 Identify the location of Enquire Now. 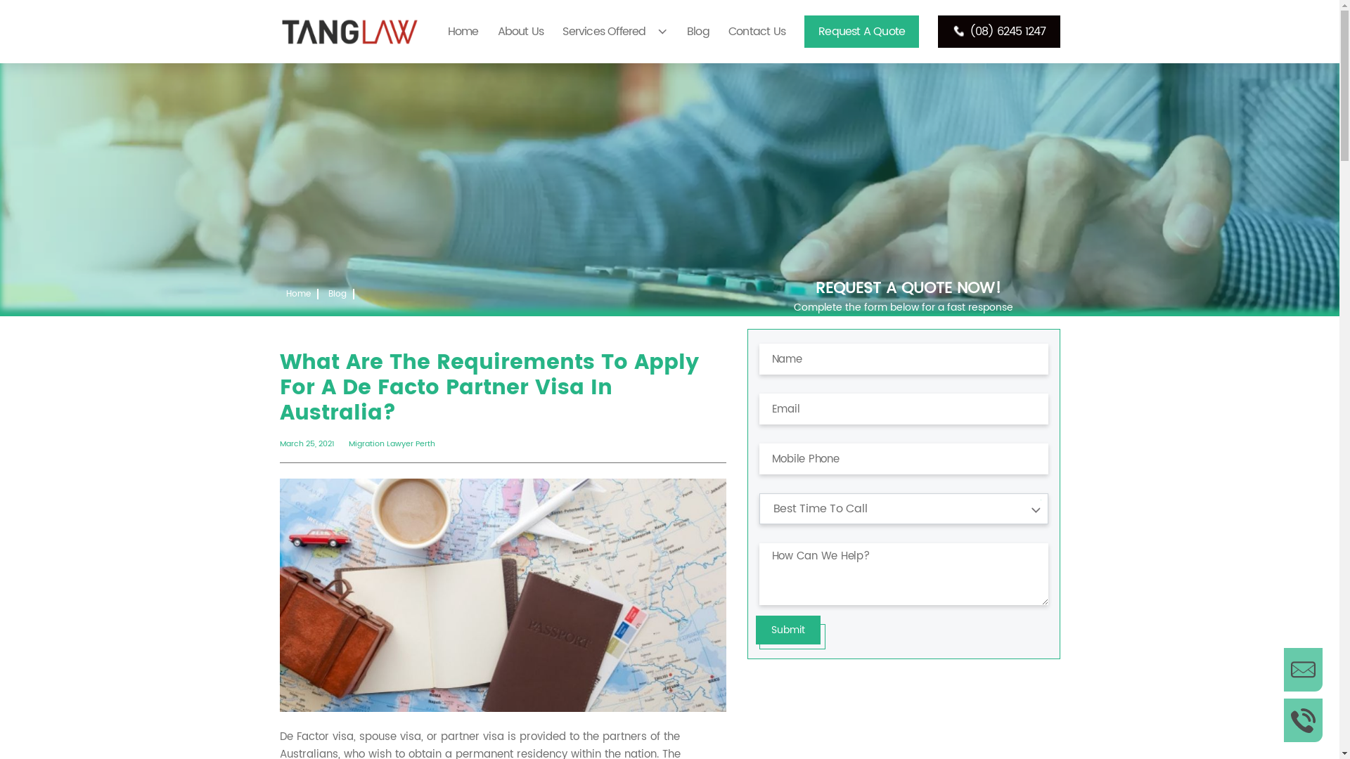
(1304, 670).